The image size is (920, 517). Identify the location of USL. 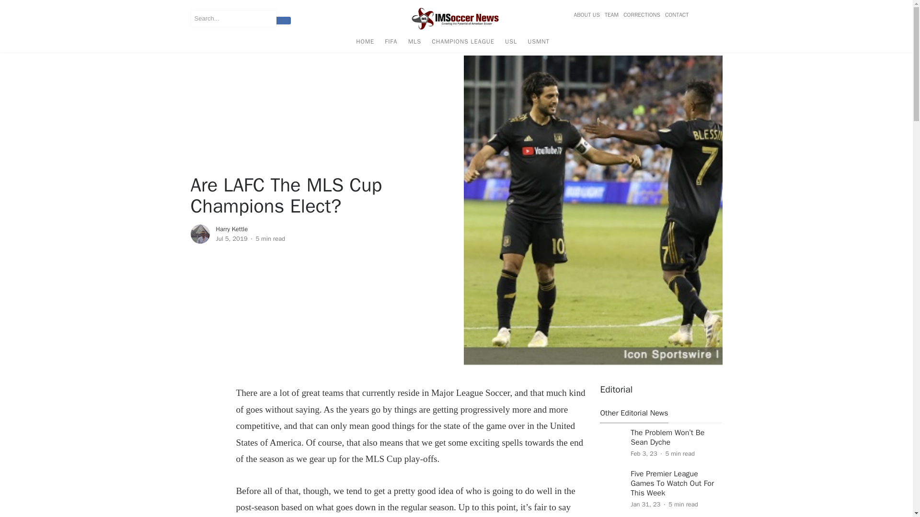
(511, 43).